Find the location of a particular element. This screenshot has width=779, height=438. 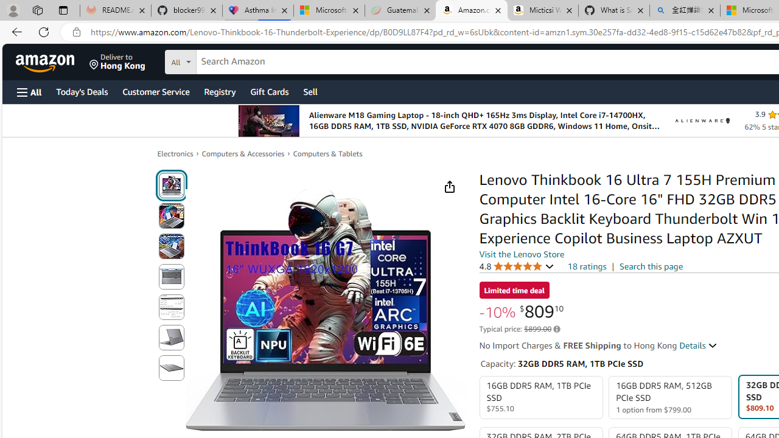

Registry is located at coordinates (219, 91).